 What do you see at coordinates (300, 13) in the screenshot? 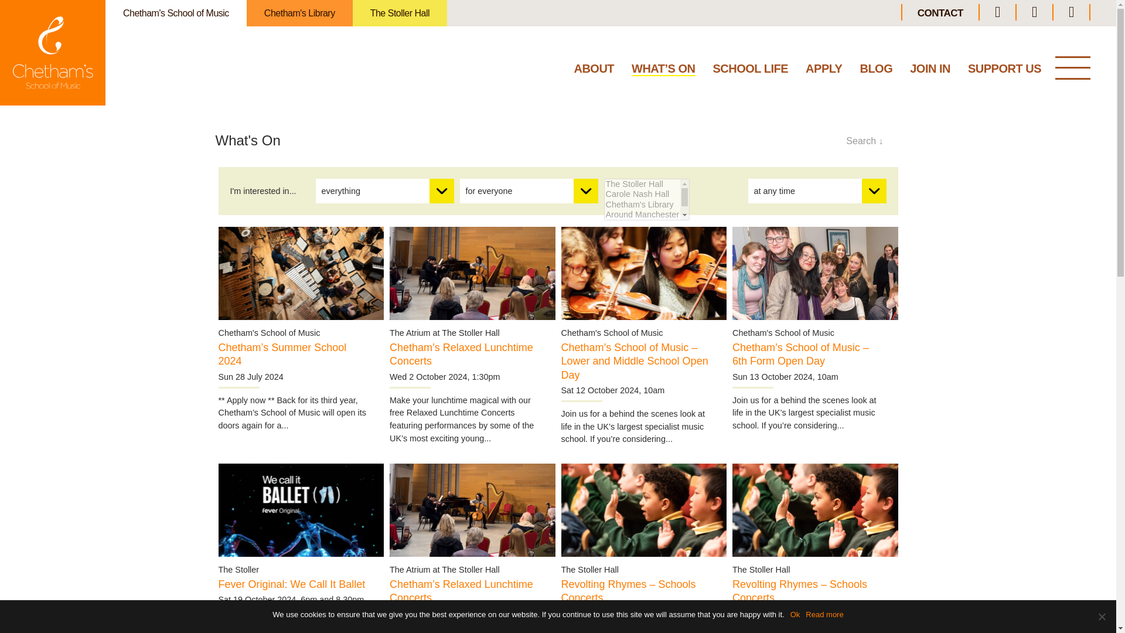
I see `Chetham's Library` at bounding box center [300, 13].